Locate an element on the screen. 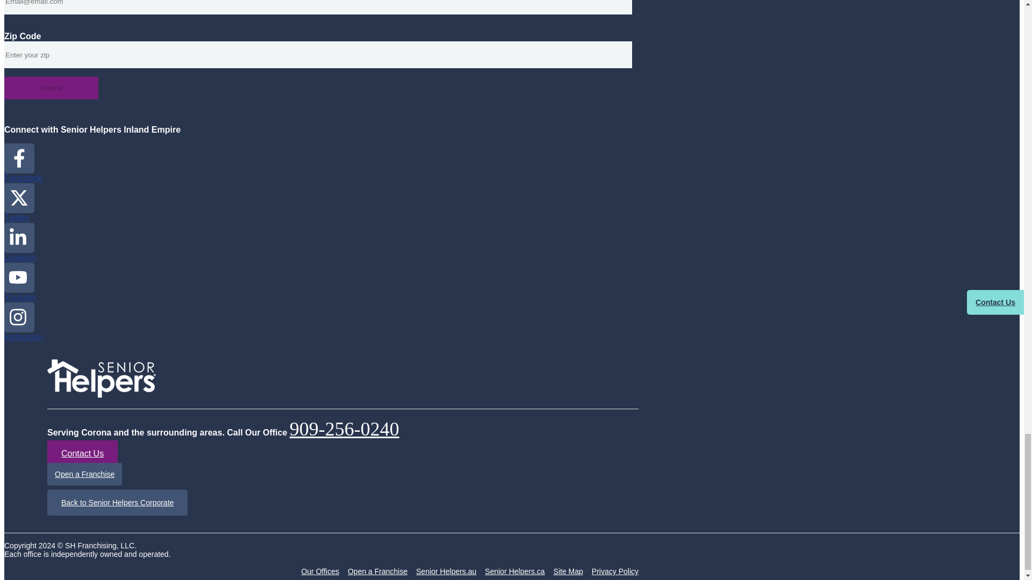 The width and height of the screenshot is (1032, 580). Youtube is located at coordinates (19, 282).